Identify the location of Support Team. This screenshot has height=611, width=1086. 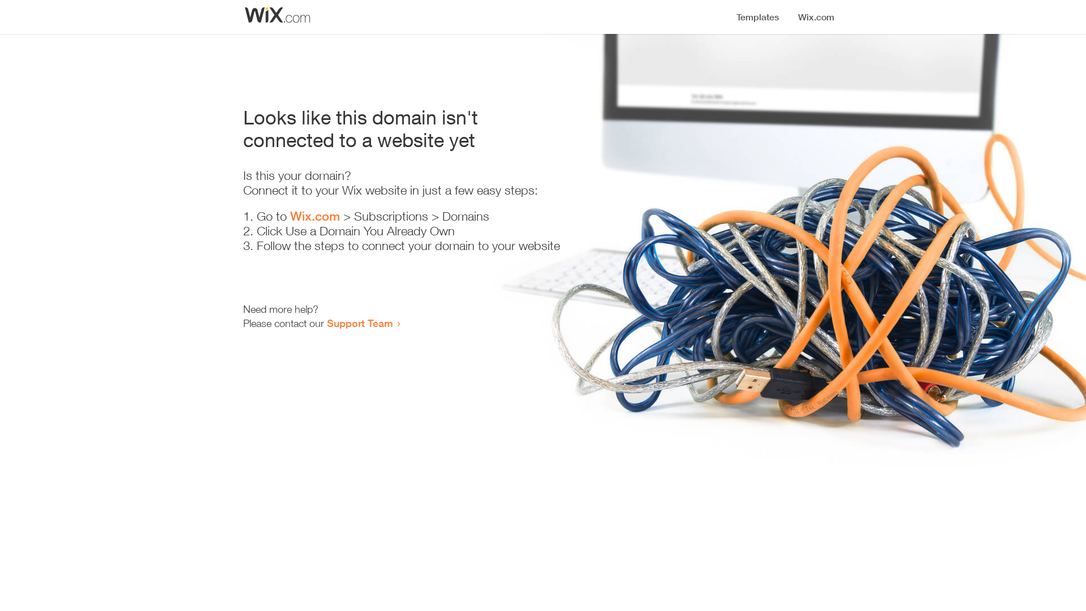
(360, 323).